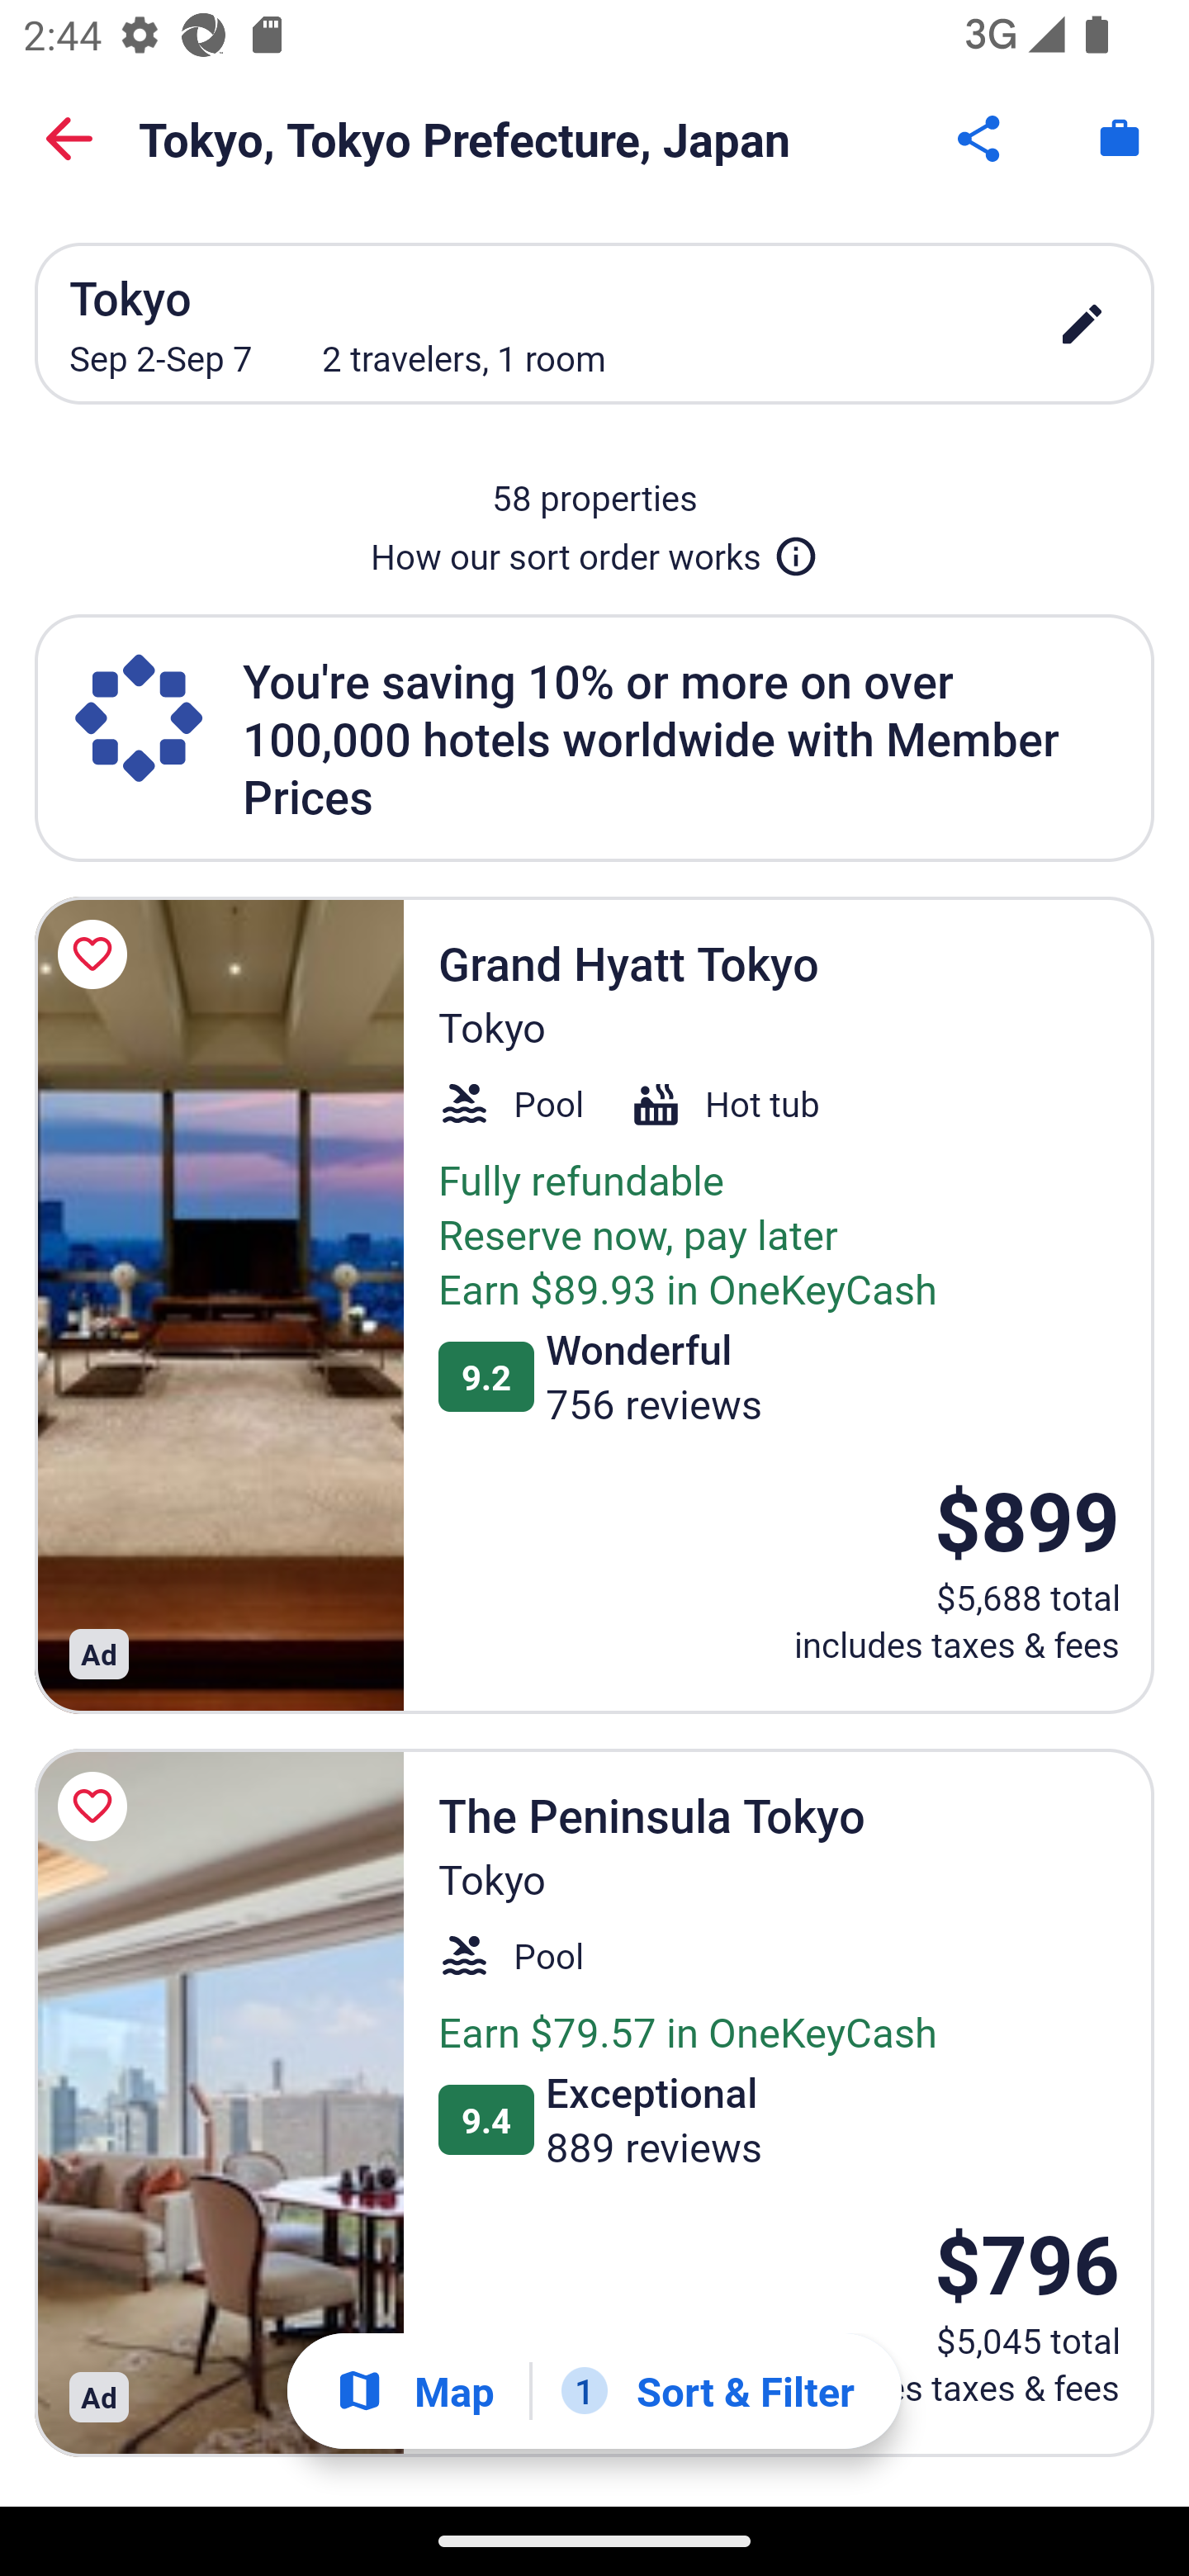 The width and height of the screenshot is (1189, 2576). What do you see at coordinates (97, 954) in the screenshot?
I see `Save Grand Hyatt Tokyo to a trip` at bounding box center [97, 954].